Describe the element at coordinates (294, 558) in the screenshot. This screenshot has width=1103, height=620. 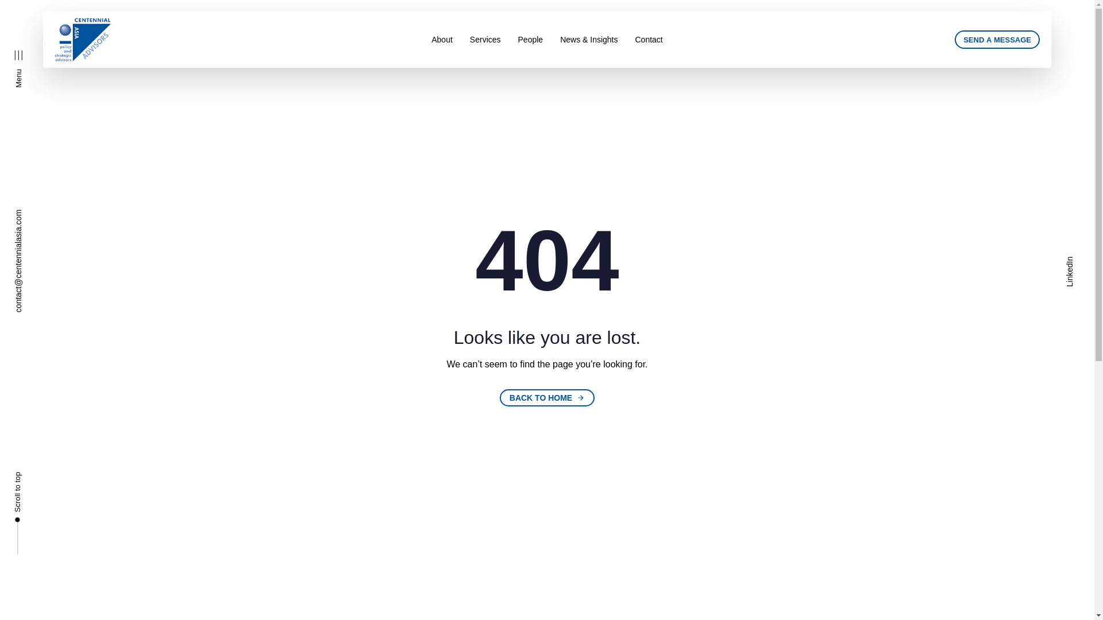
I see `About` at that location.